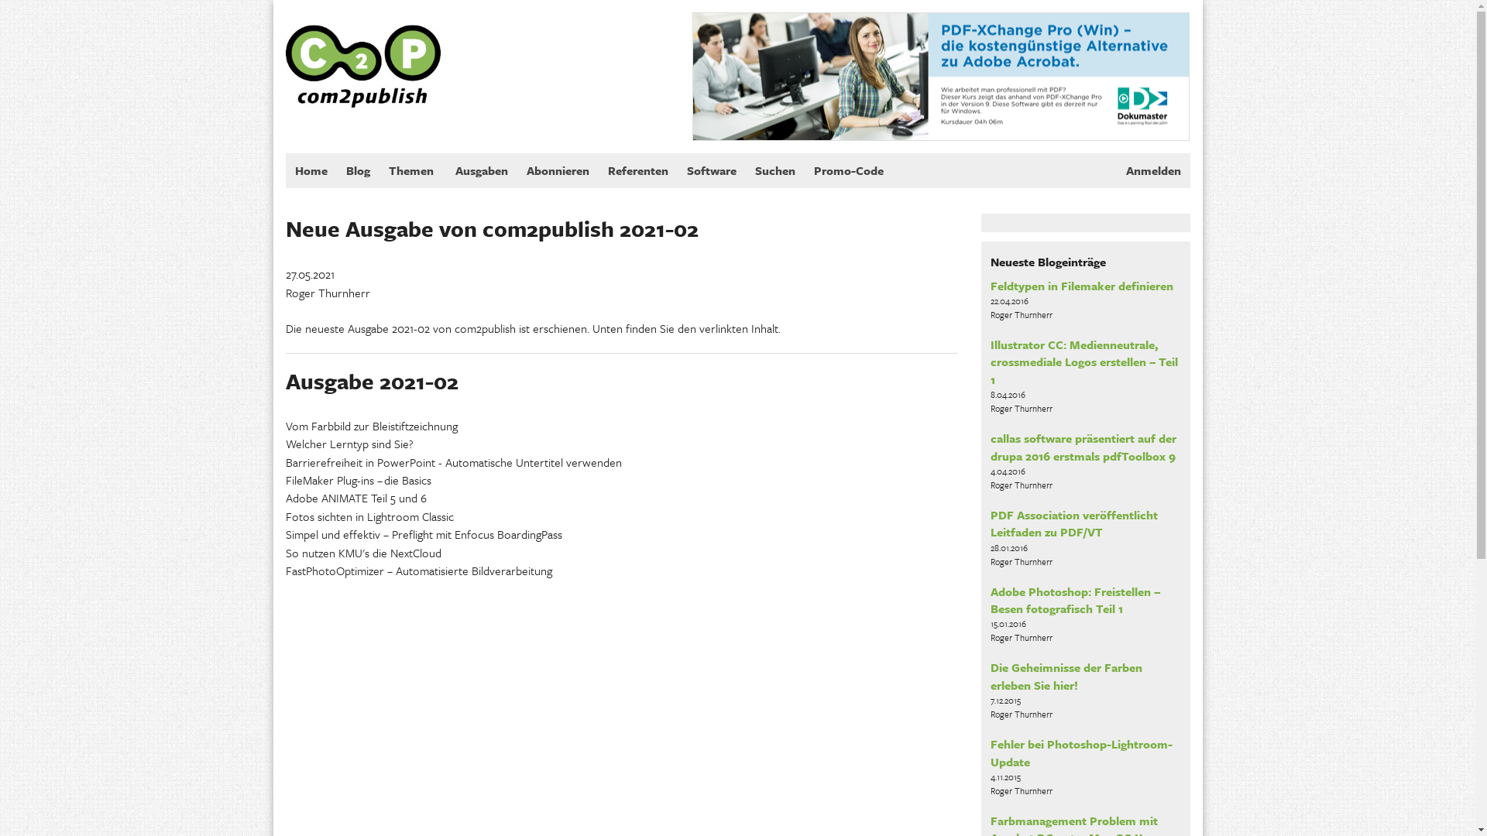 Image resolution: width=1487 pixels, height=836 pixels. I want to click on Adobe ANIMATE Teil 5 und 6, so click(355, 498).